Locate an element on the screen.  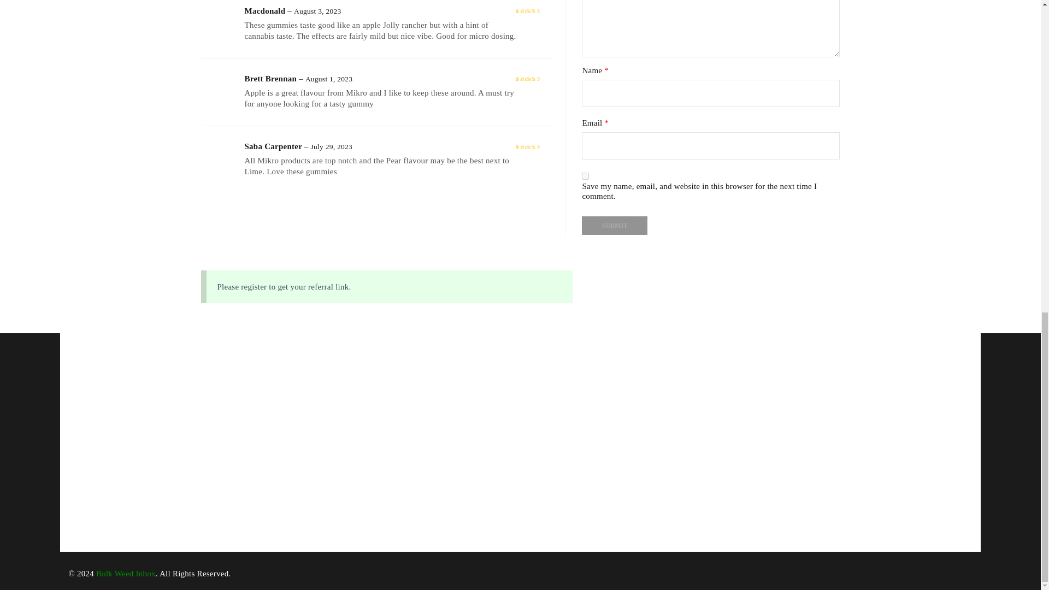
Submit is located at coordinates (614, 225).